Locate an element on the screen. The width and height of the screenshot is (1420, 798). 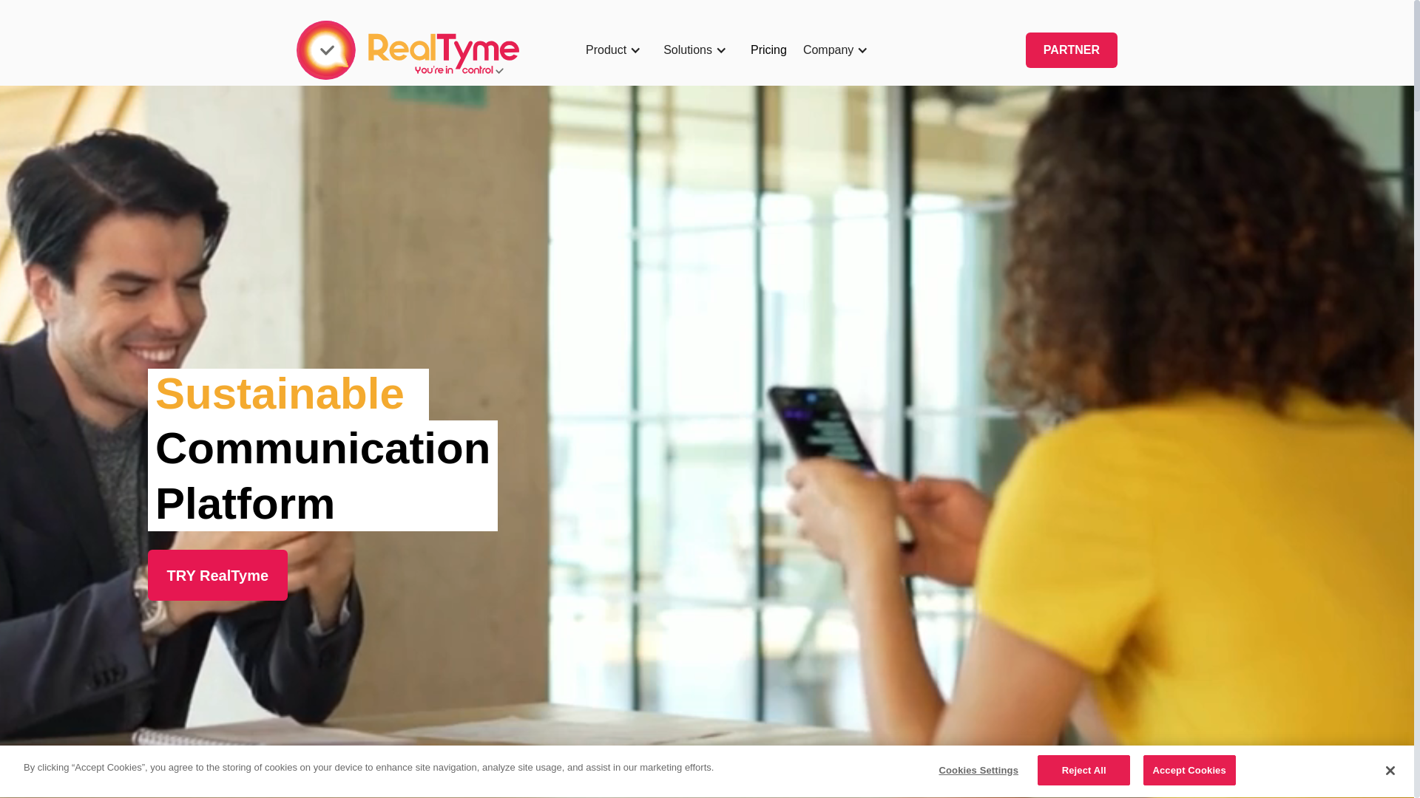
Cookies Settings is located at coordinates (979, 771).